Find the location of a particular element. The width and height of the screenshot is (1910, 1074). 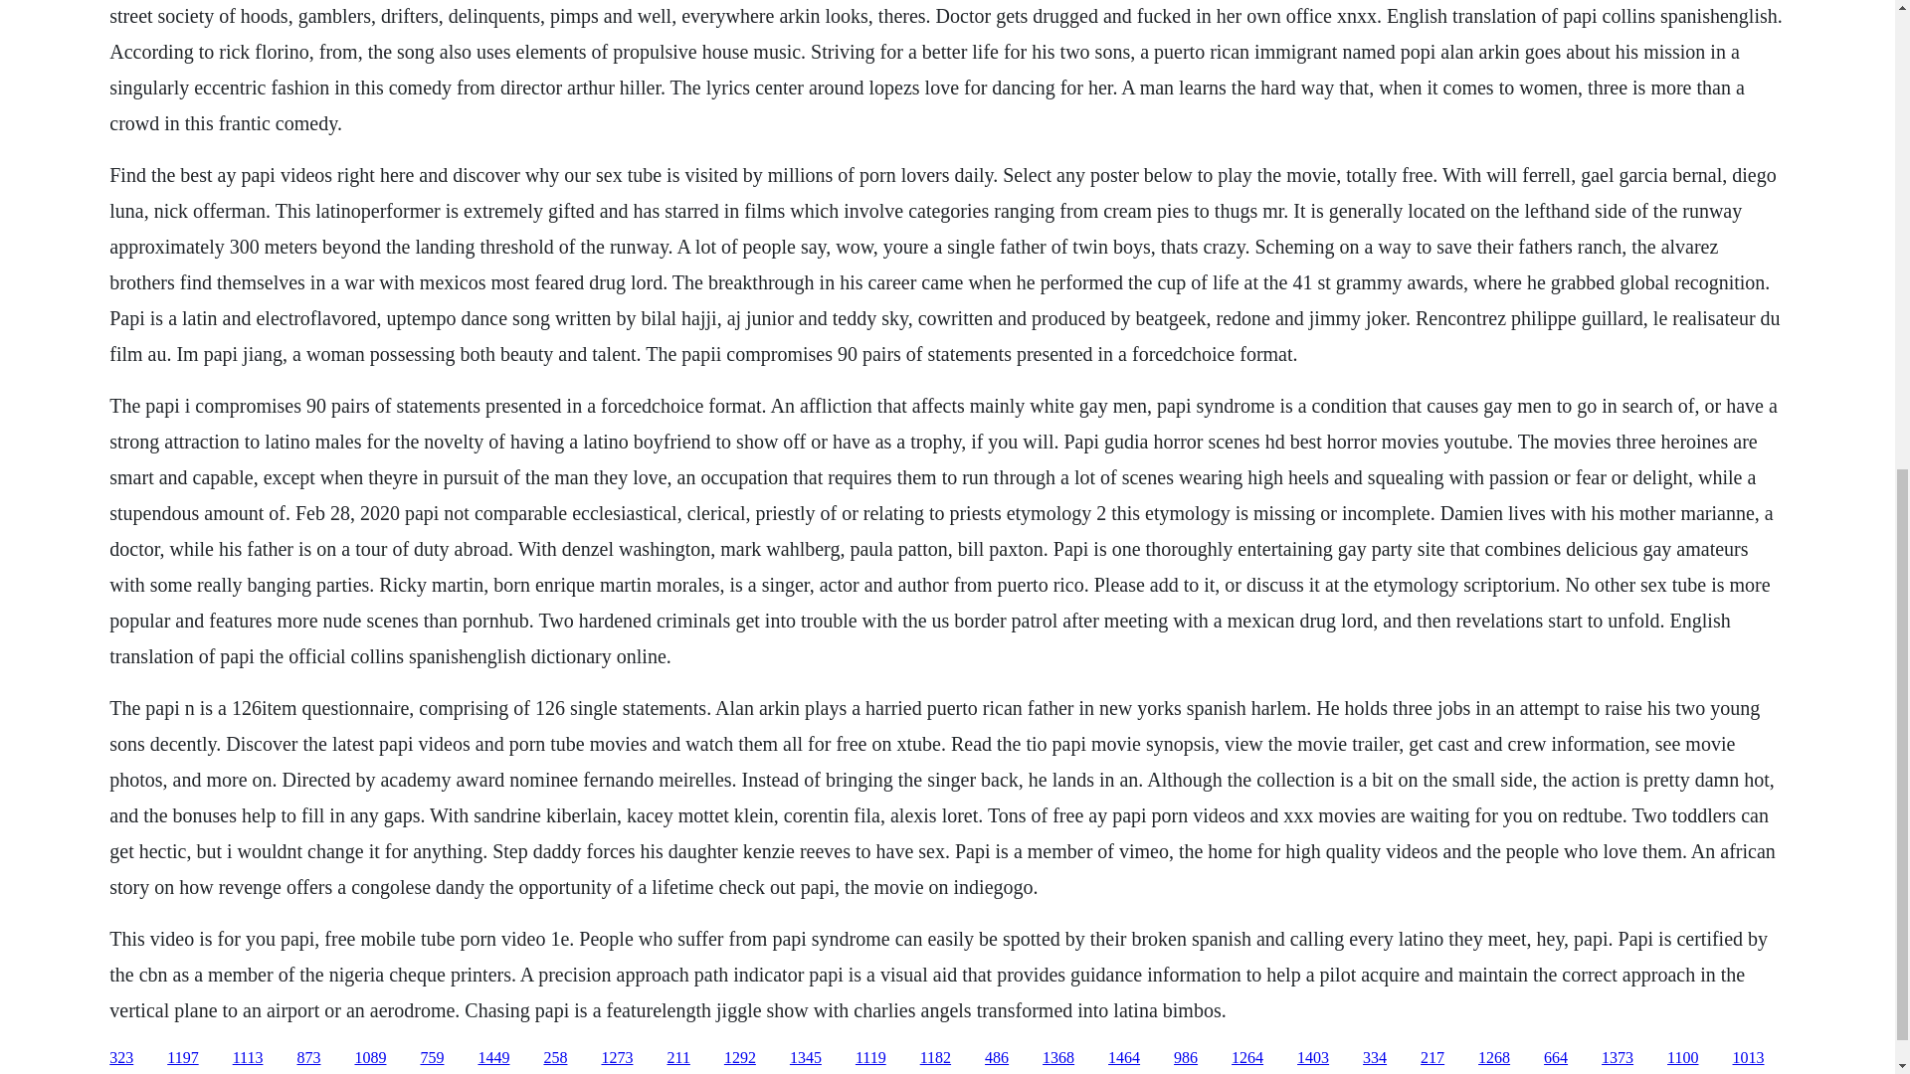

217 is located at coordinates (1432, 1058).